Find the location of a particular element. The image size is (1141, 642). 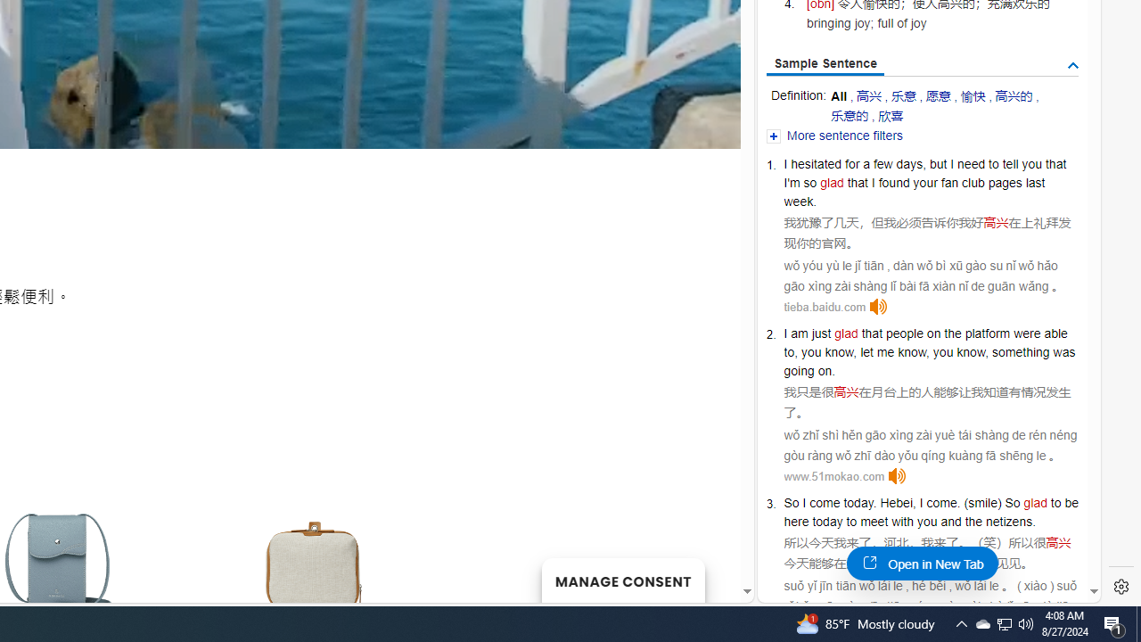

Click to listen is located at coordinates (898, 476).